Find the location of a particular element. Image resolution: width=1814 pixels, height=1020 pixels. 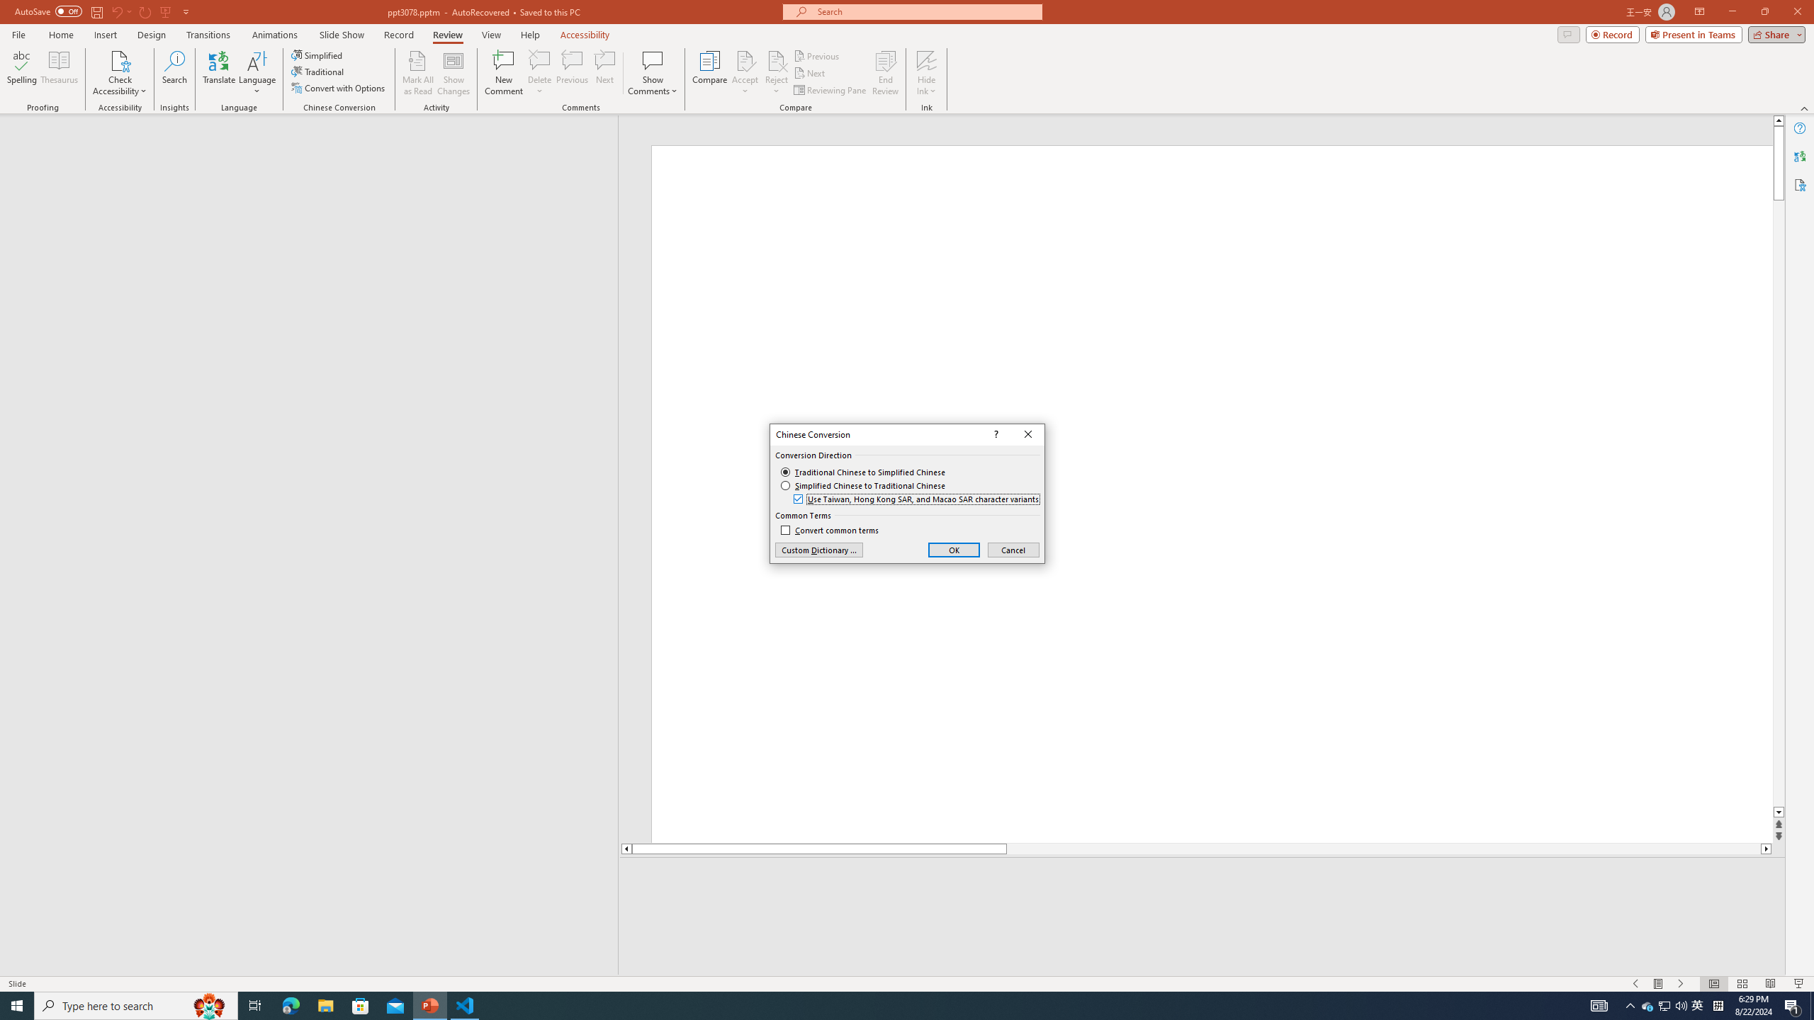

New Comment is located at coordinates (503, 73).